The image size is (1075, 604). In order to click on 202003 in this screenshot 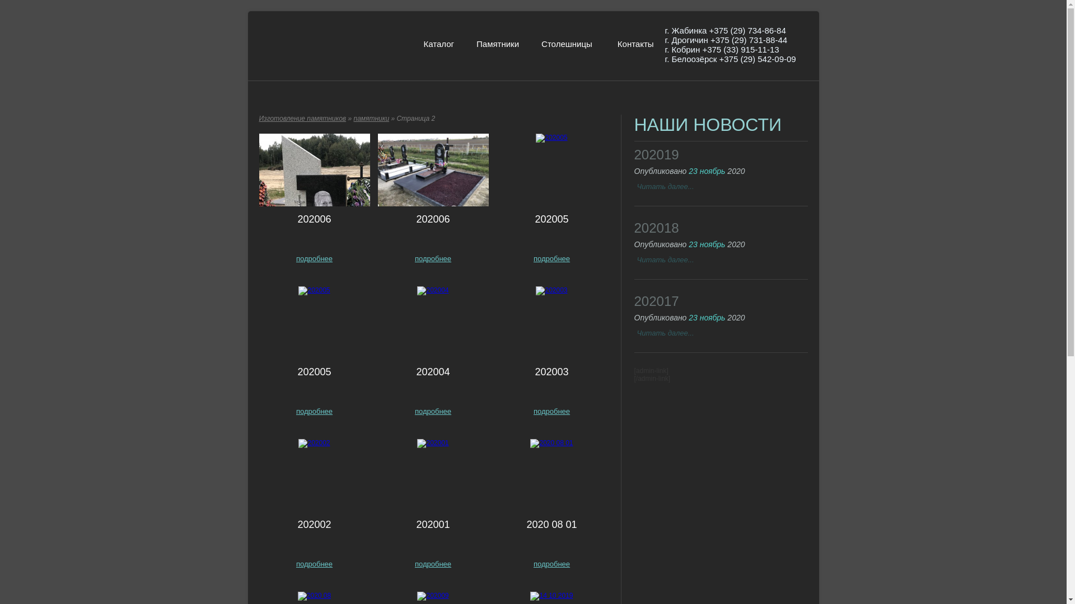, I will do `click(551, 372)`.